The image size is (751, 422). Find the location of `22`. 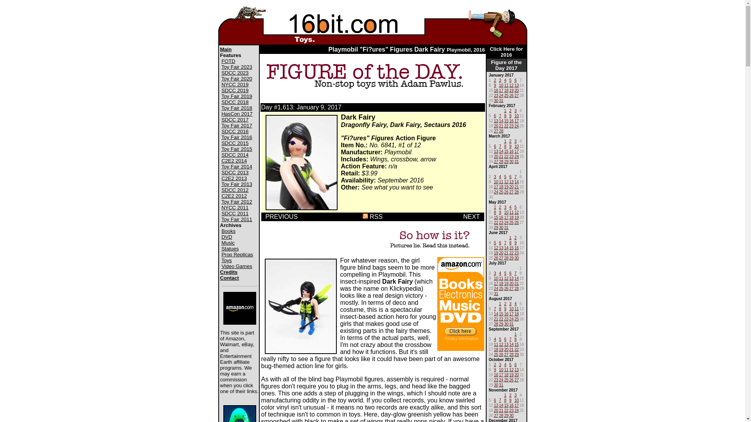

22 is located at coordinates (516, 349).